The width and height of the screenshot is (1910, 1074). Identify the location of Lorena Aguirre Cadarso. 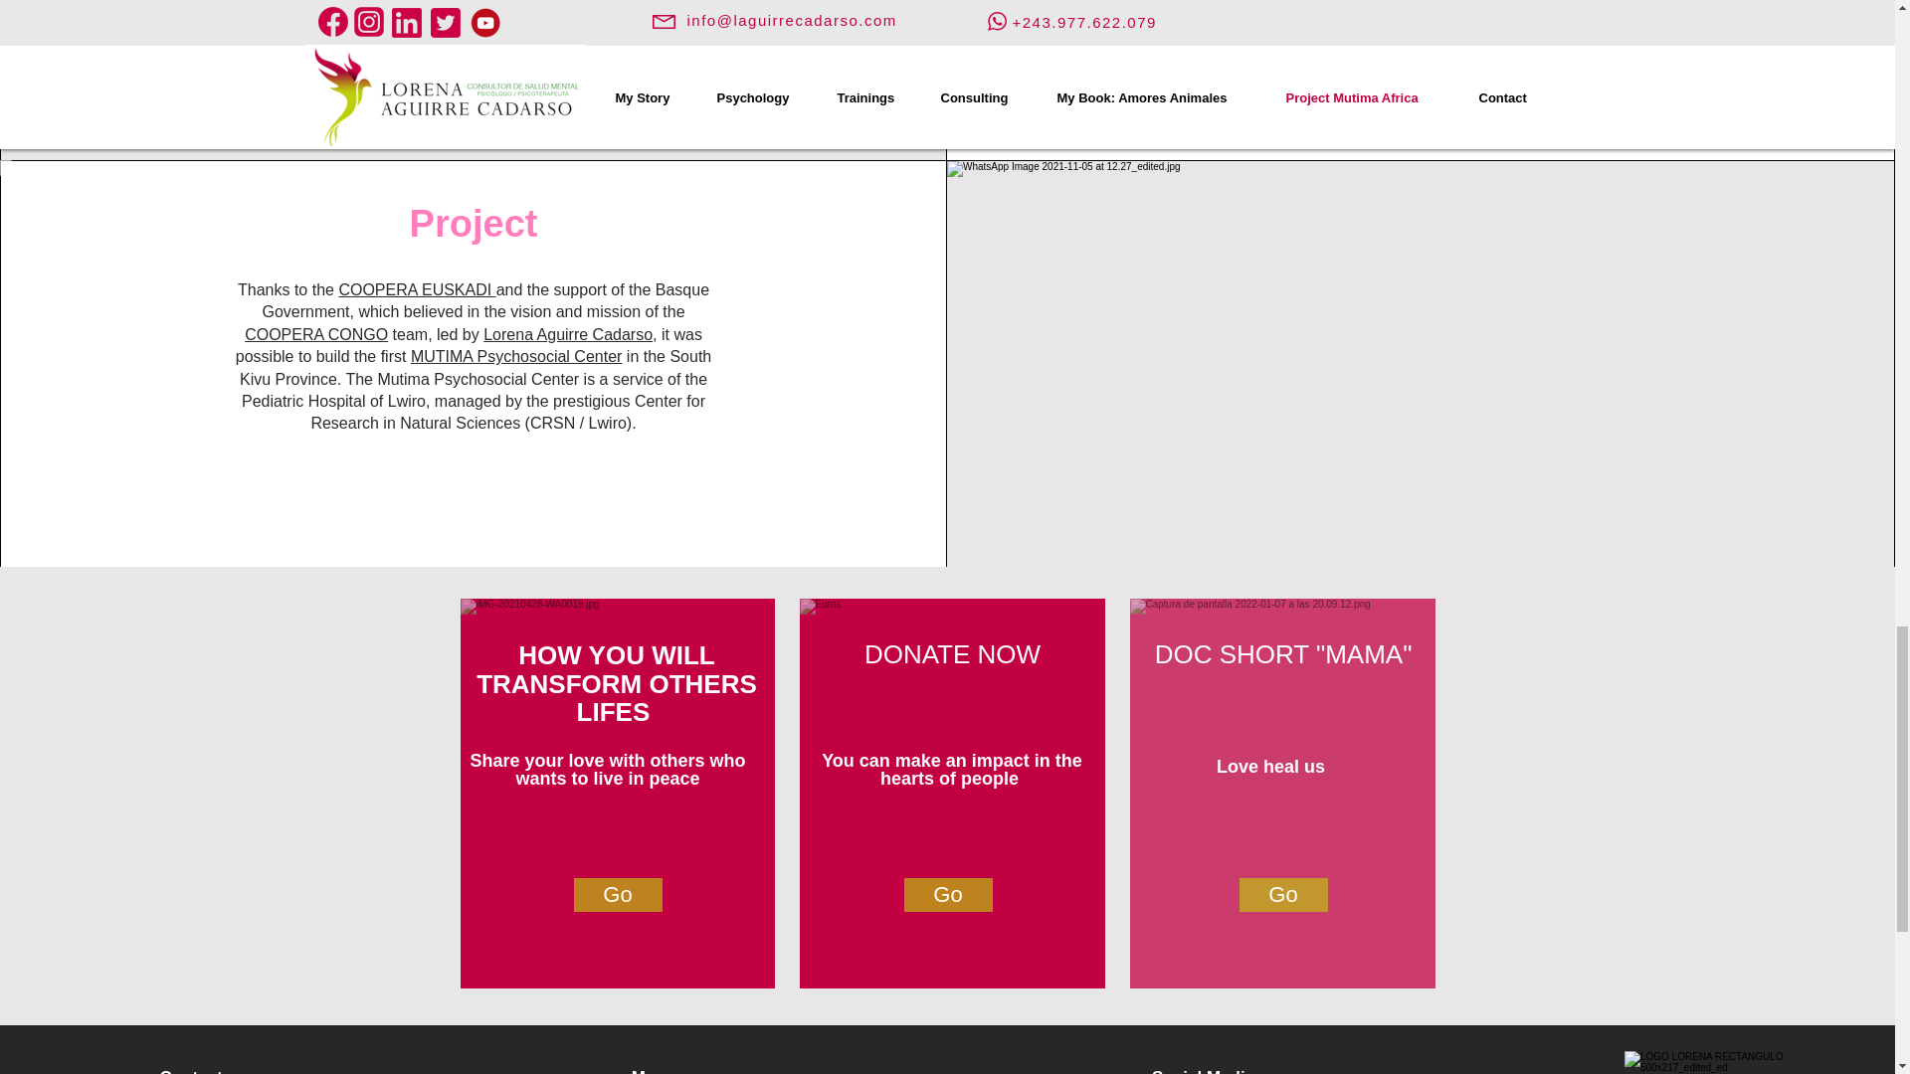
(567, 334).